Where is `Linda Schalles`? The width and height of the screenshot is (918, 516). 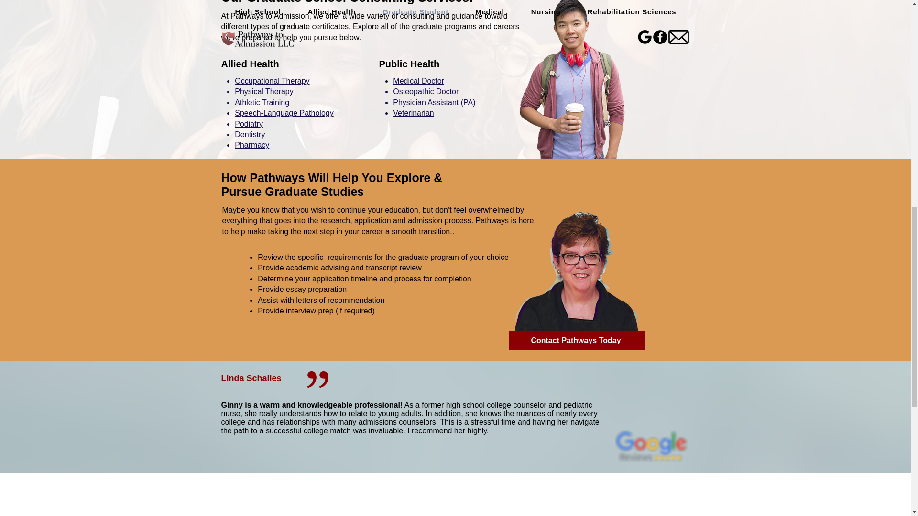
Linda Schalles is located at coordinates (251, 378).